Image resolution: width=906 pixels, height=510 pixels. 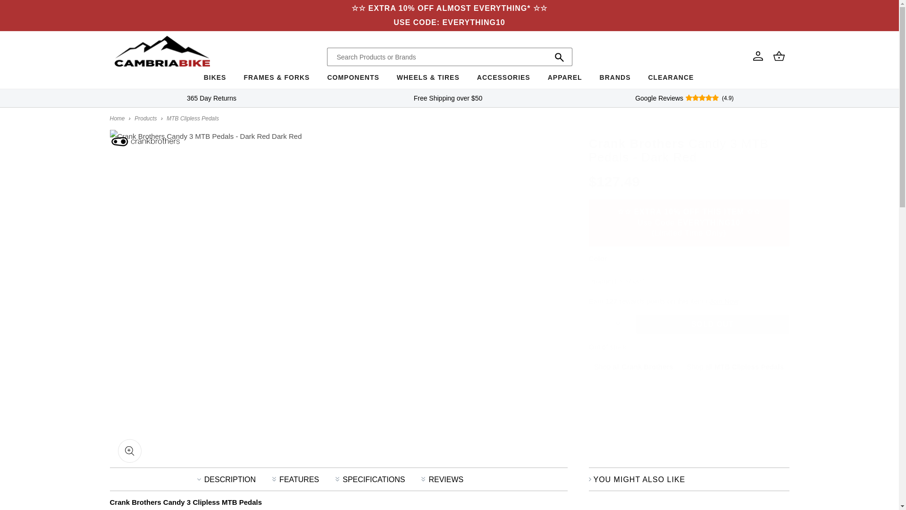 I want to click on MTB Clipless Pedals, so click(x=193, y=119).